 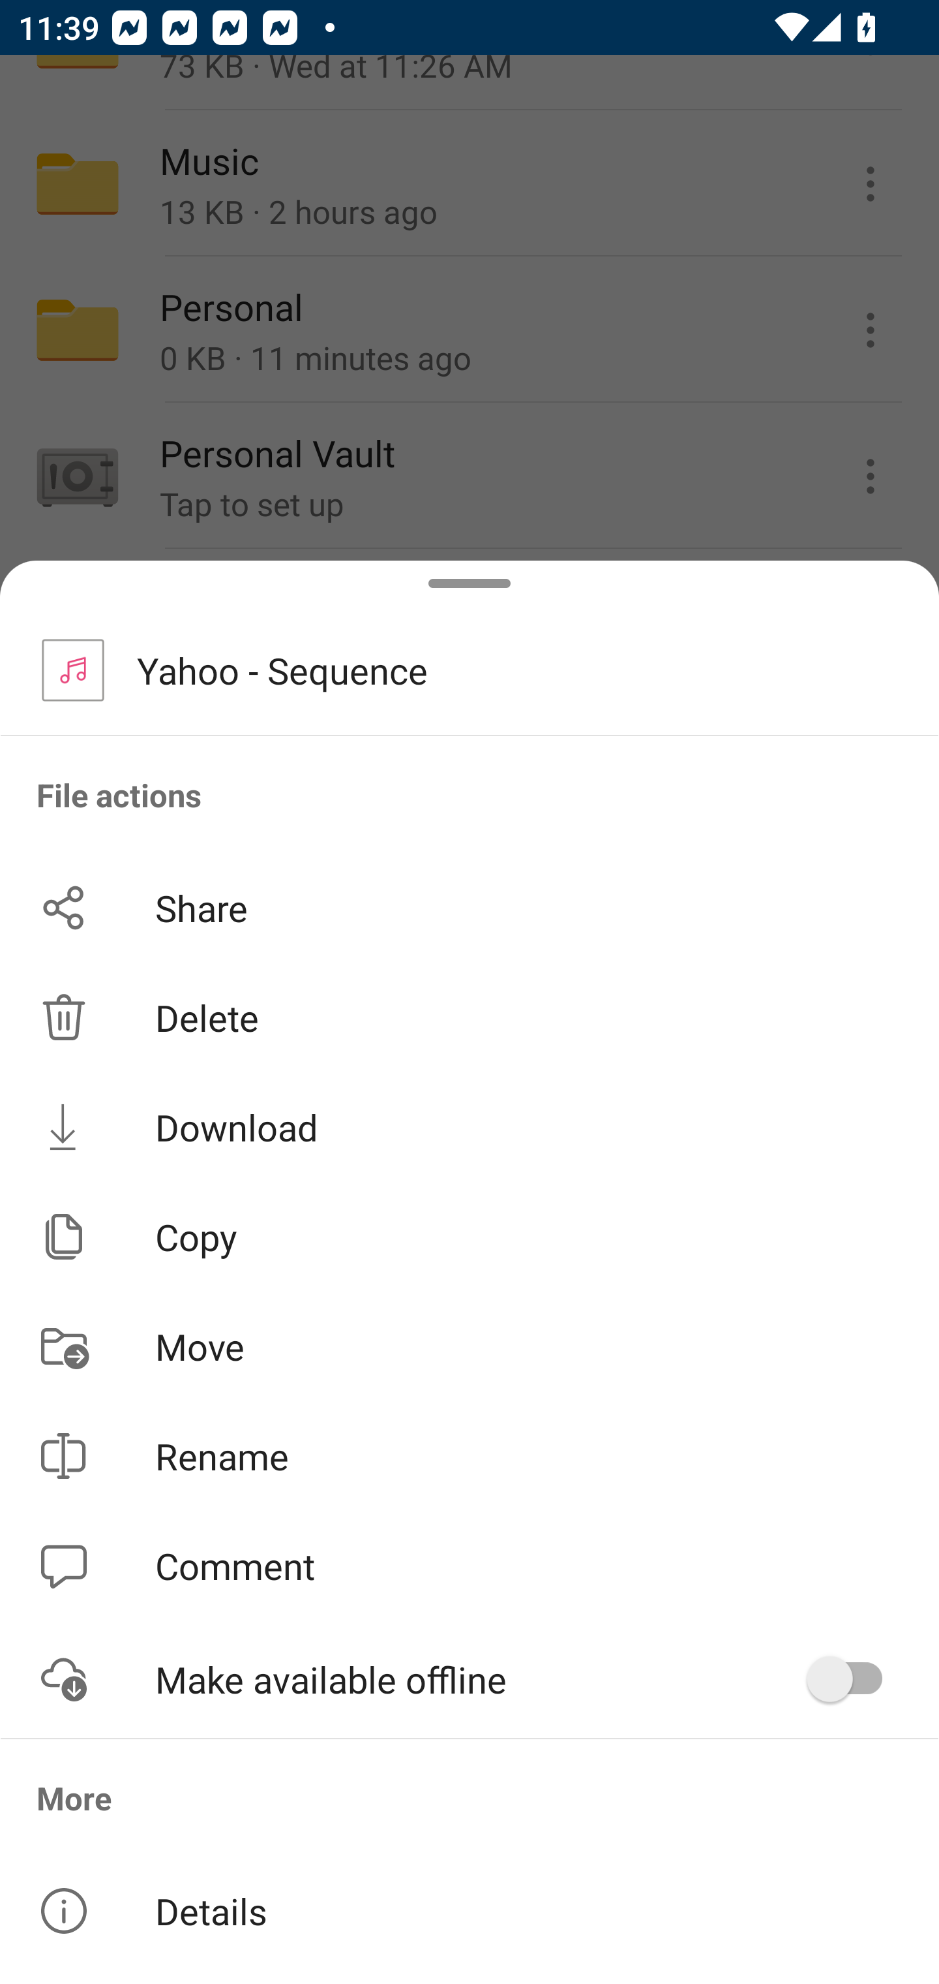 What do you see at coordinates (469, 1126) in the screenshot?
I see `Download button Download` at bounding box center [469, 1126].